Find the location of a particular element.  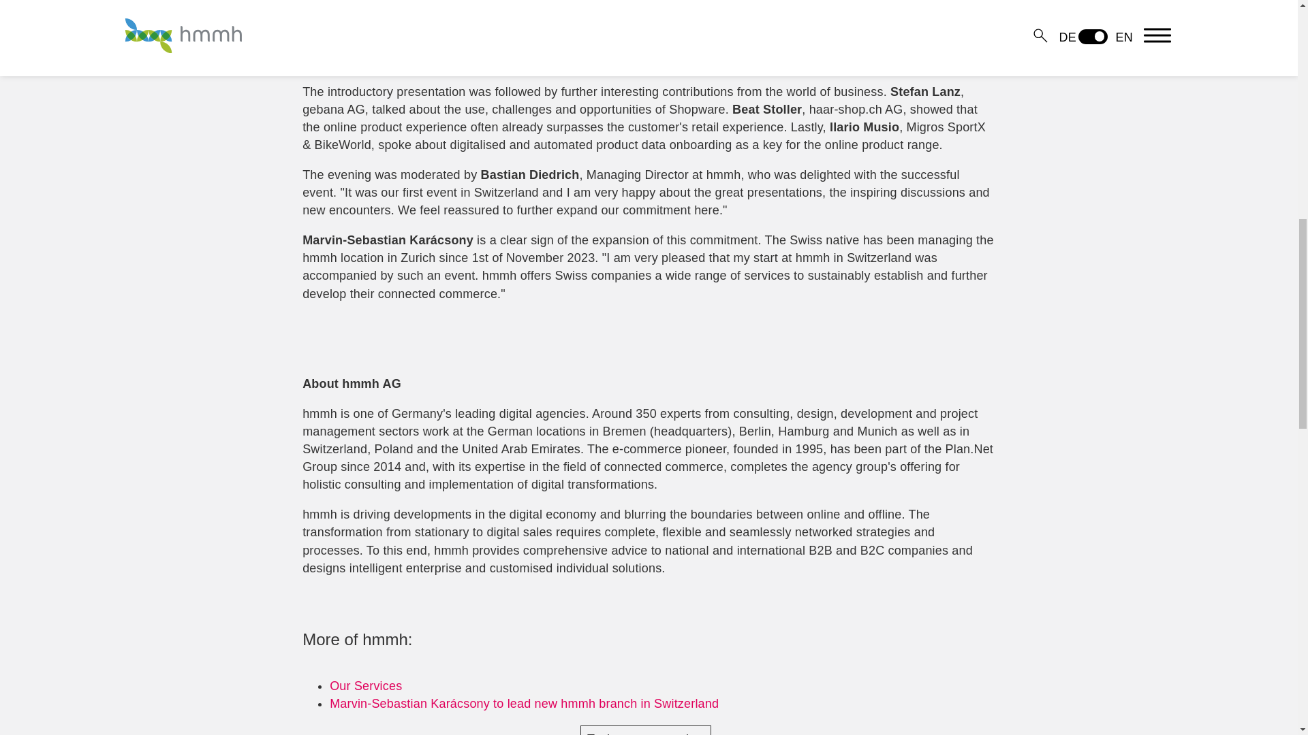

Our Services is located at coordinates (365, 686).